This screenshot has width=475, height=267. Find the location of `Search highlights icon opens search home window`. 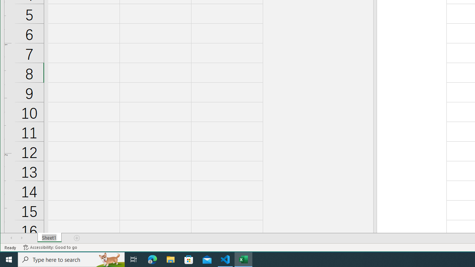

Search highlights icon opens search home window is located at coordinates (110, 260).